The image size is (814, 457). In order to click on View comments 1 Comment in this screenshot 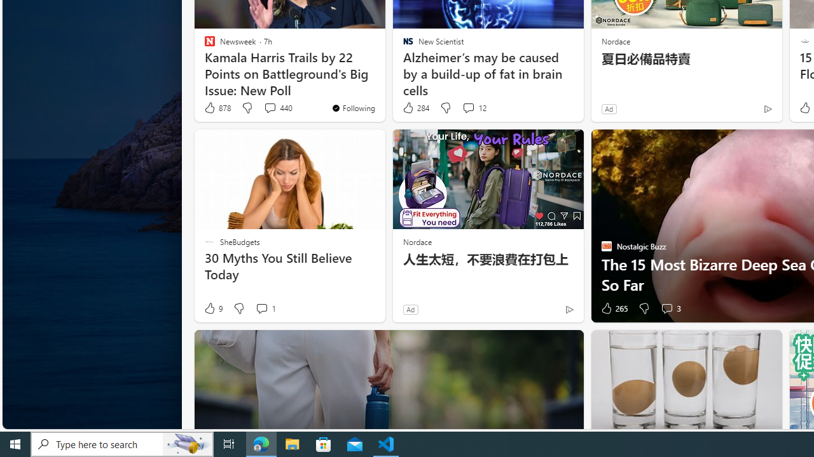, I will do `click(265, 308)`.